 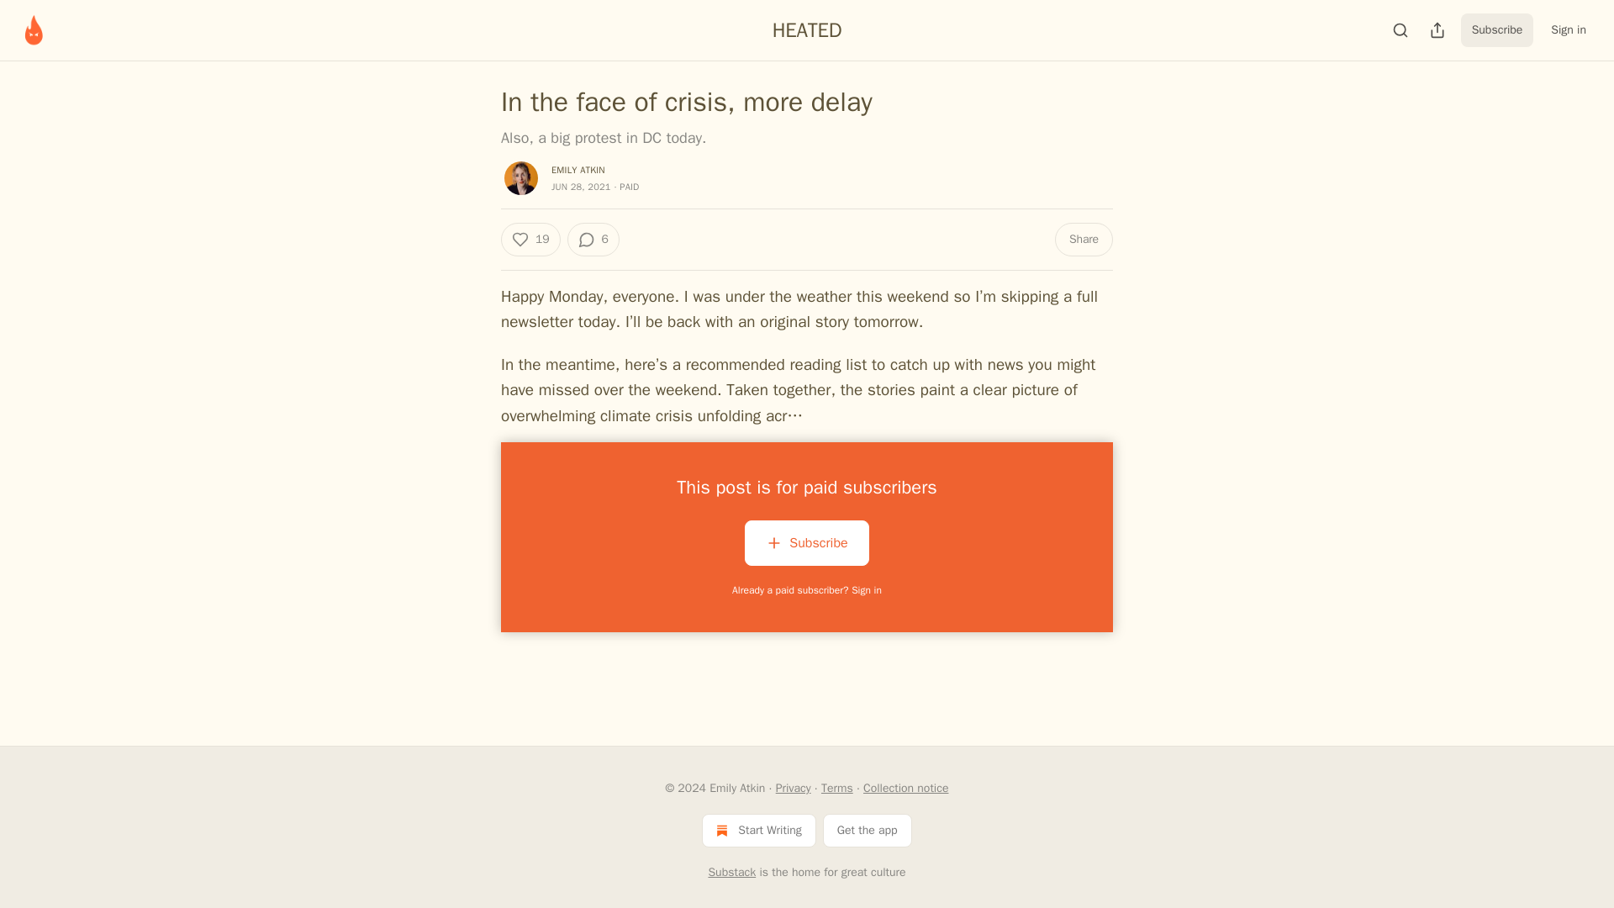 What do you see at coordinates (906, 788) in the screenshot?
I see `Collection notice` at bounding box center [906, 788].